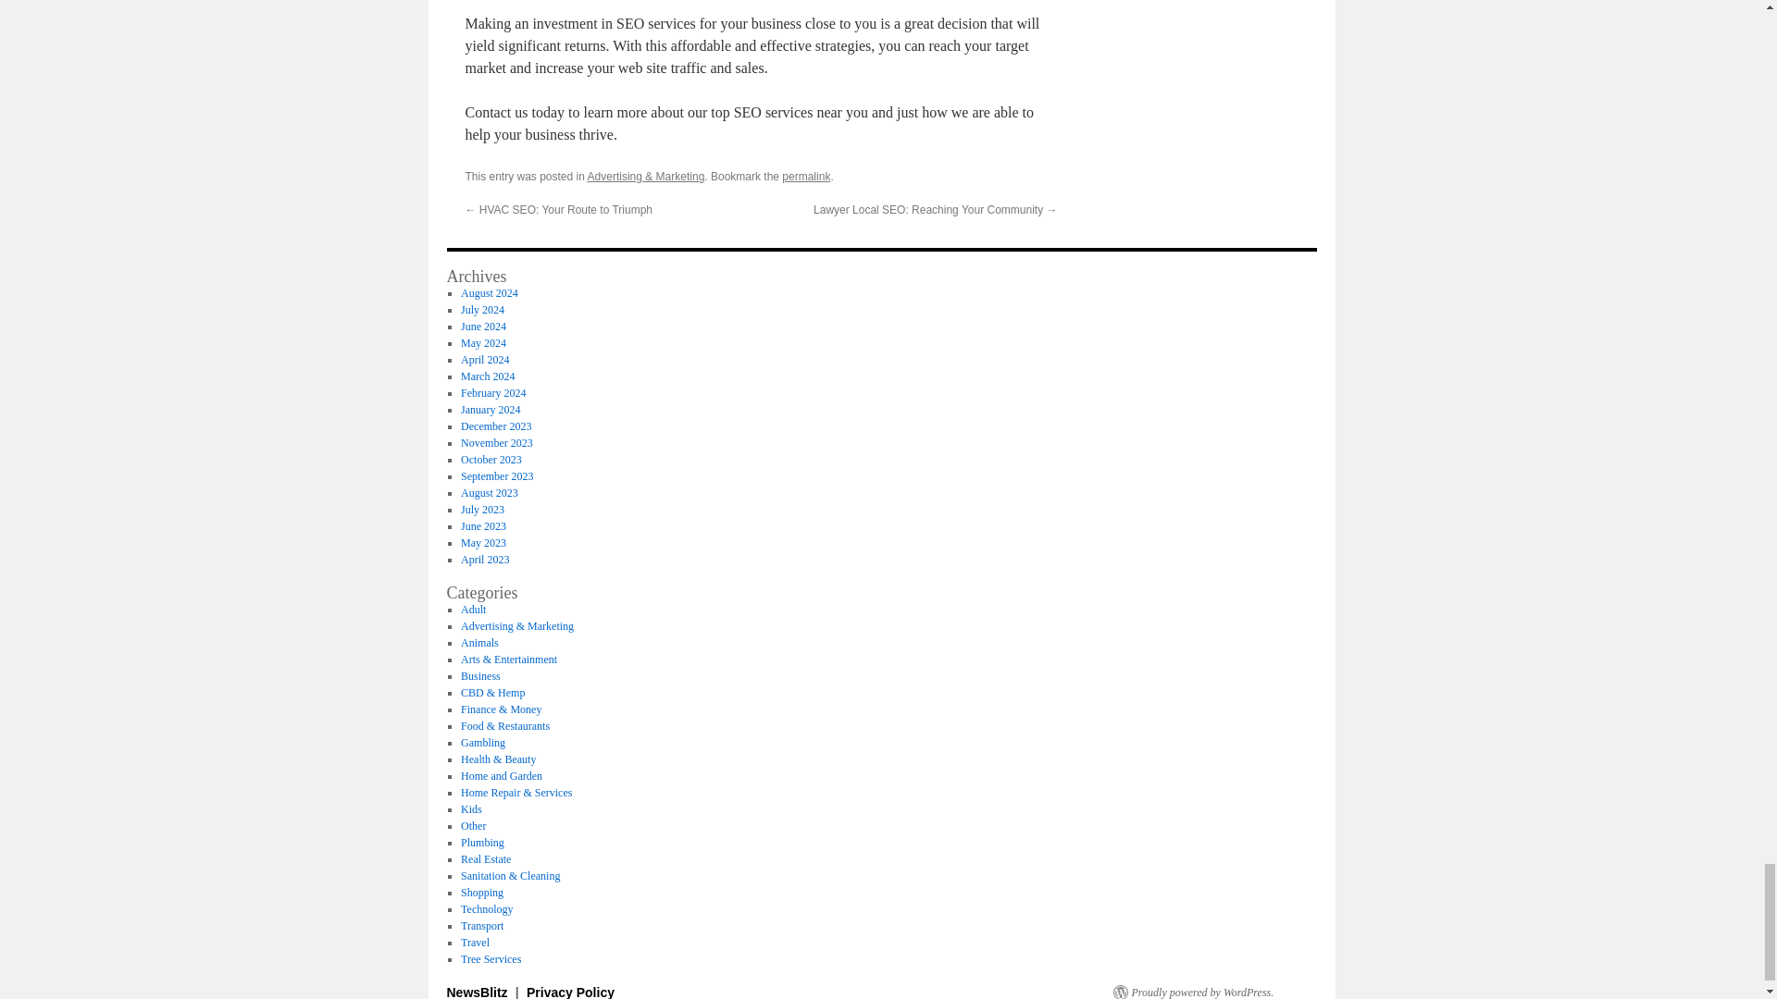 The width and height of the screenshot is (1777, 999). Describe the element at coordinates (491, 460) in the screenshot. I see `October 2023` at that location.